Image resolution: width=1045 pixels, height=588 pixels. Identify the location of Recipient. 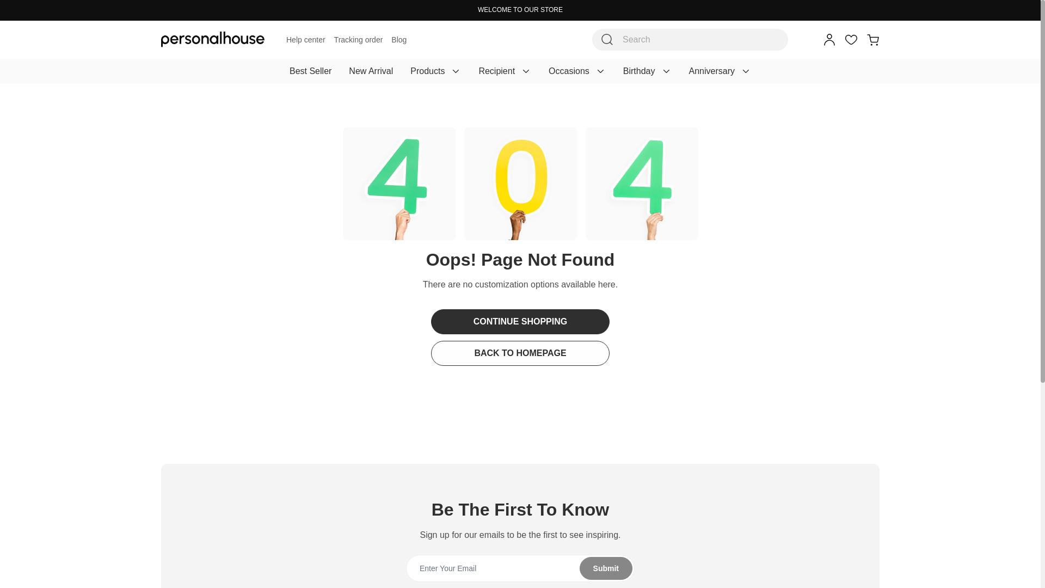
(505, 71).